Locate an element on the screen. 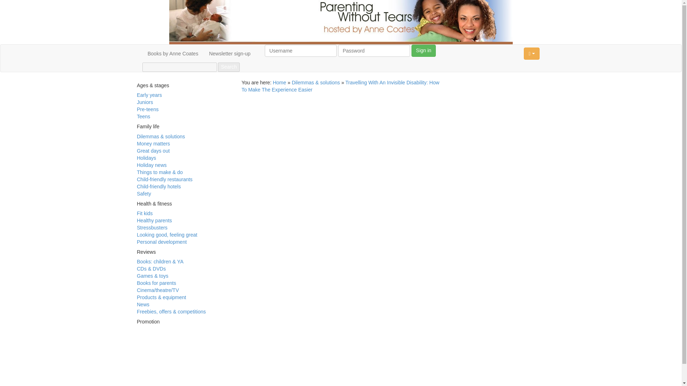 The image size is (687, 386). Fit kids is located at coordinates (145, 213).